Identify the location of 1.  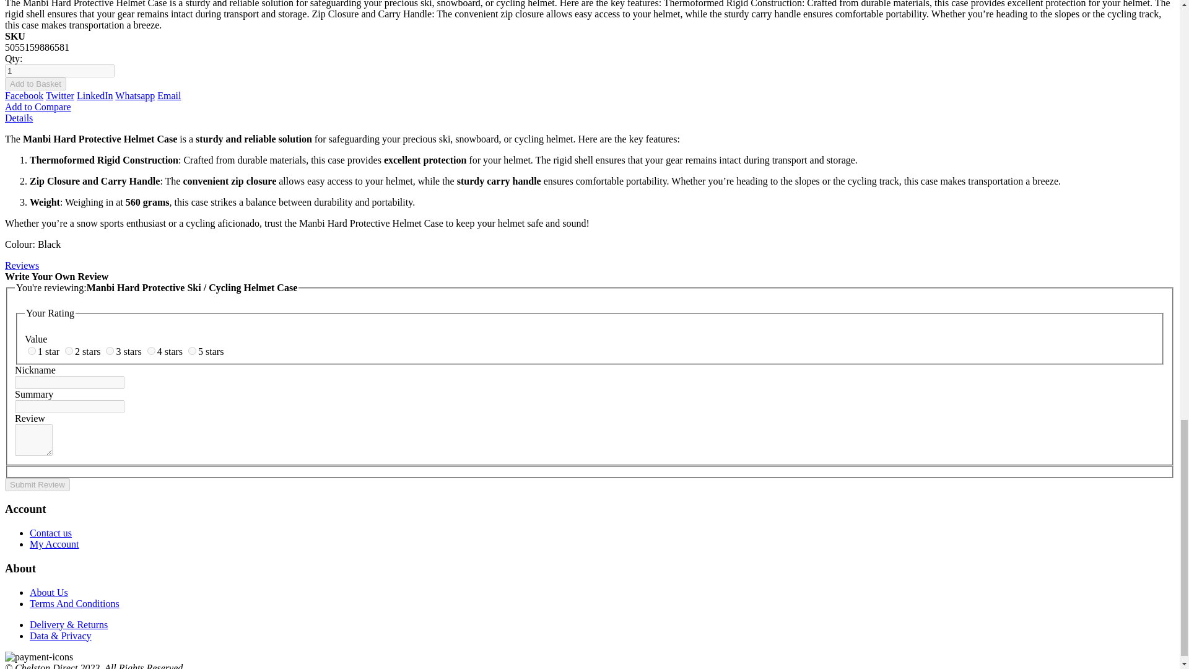
(59, 71).